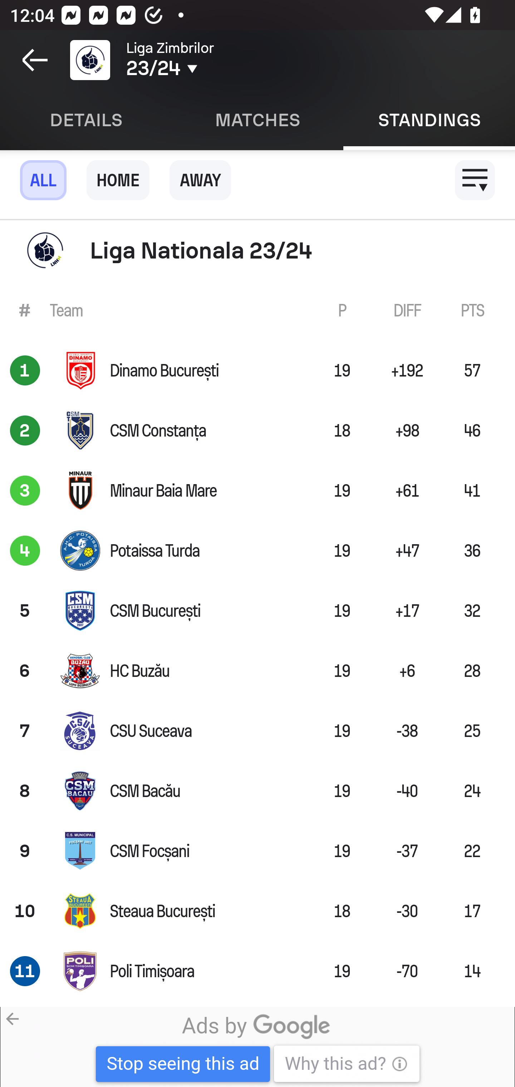 The height and width of the screenshot is (1087, 515). Describe the element at coordinates (257, 731) in the screenshot. I see `7 CSU Suceava 19 -38 25` at that location.